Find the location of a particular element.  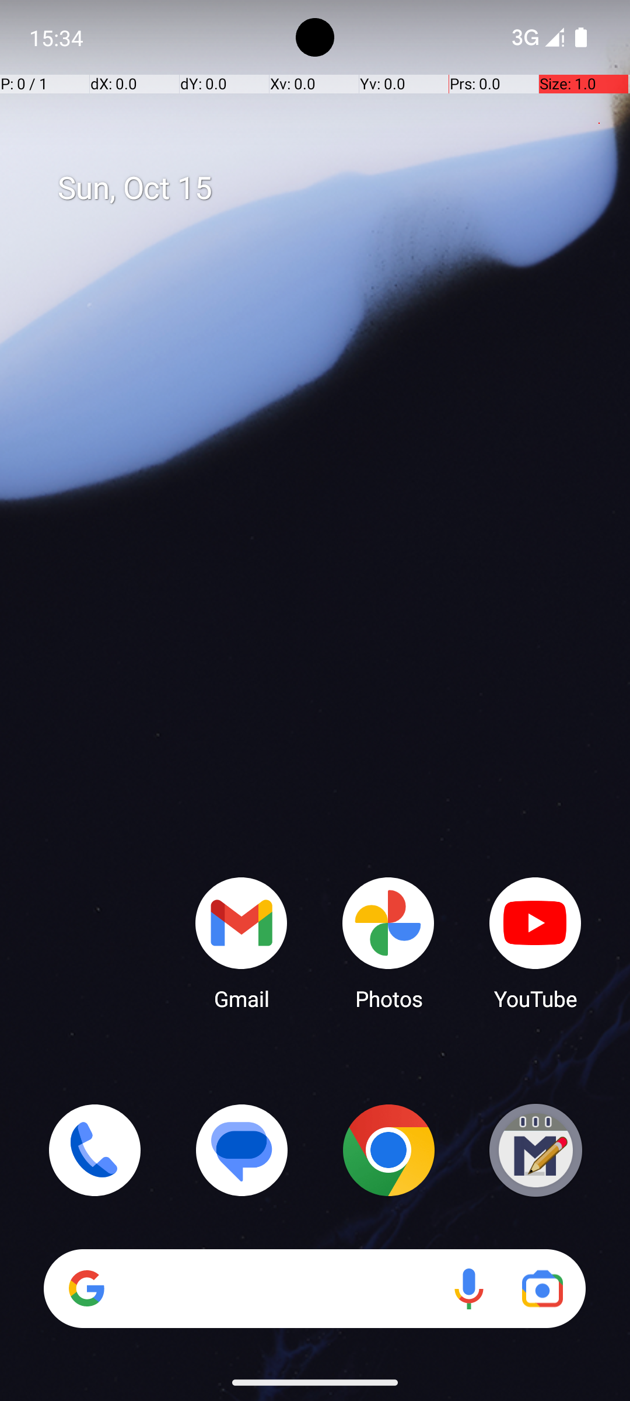

Markor is located at coordinates (535, 1150).